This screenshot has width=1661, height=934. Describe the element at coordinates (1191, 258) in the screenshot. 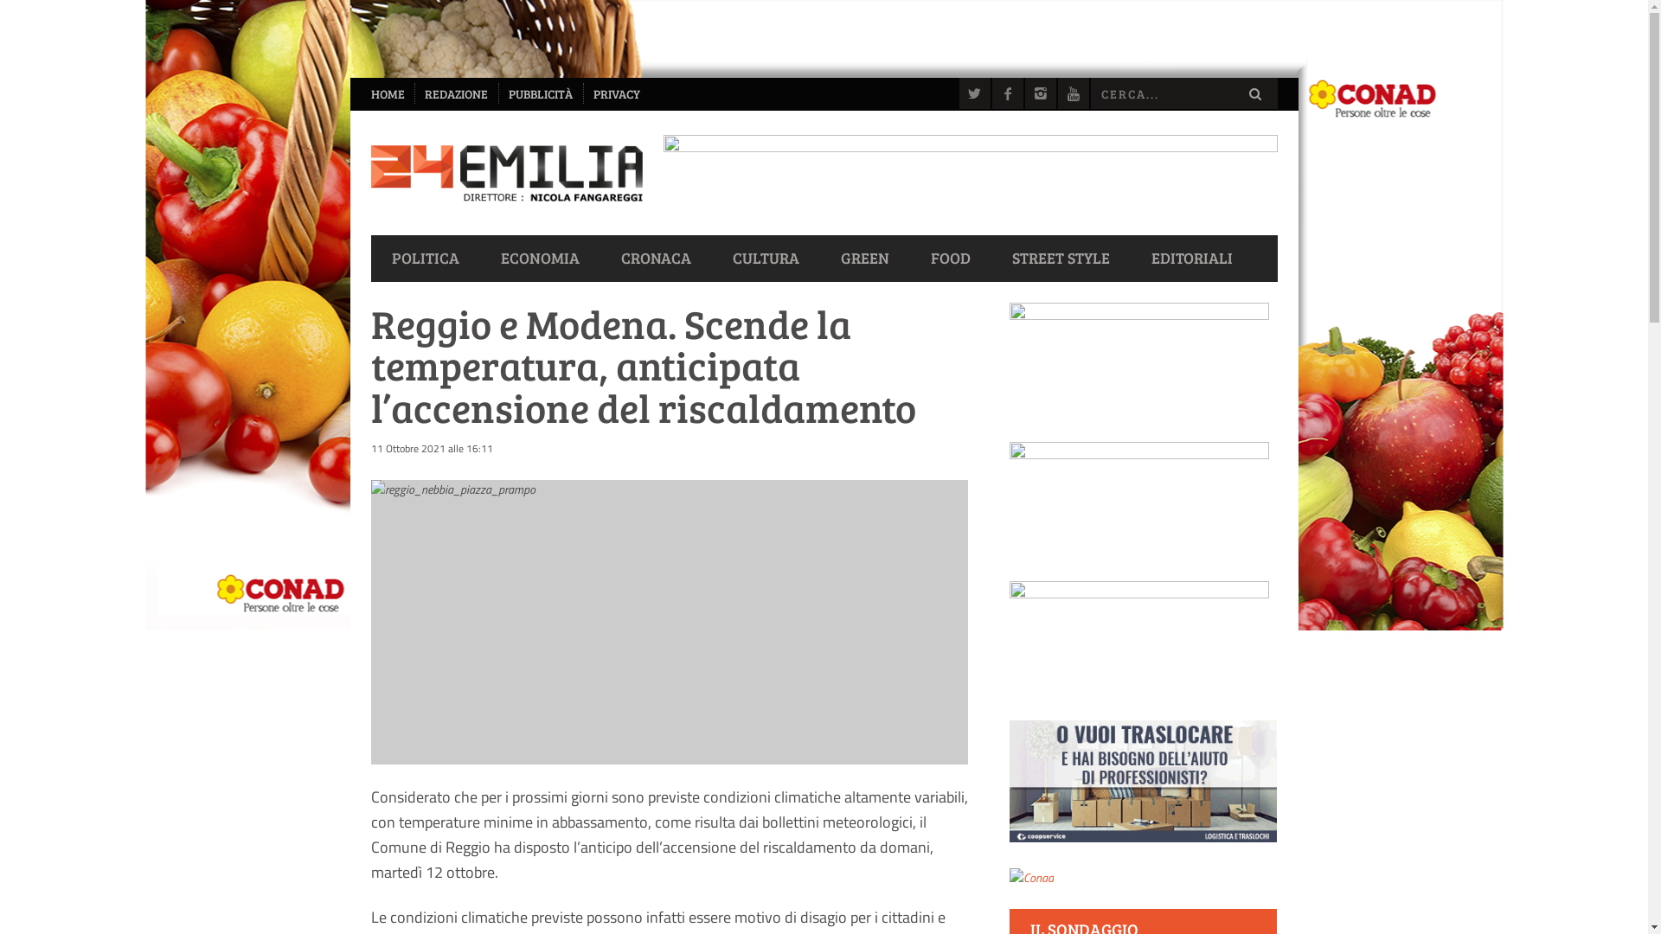

I see `EDITORIALI` at that location.